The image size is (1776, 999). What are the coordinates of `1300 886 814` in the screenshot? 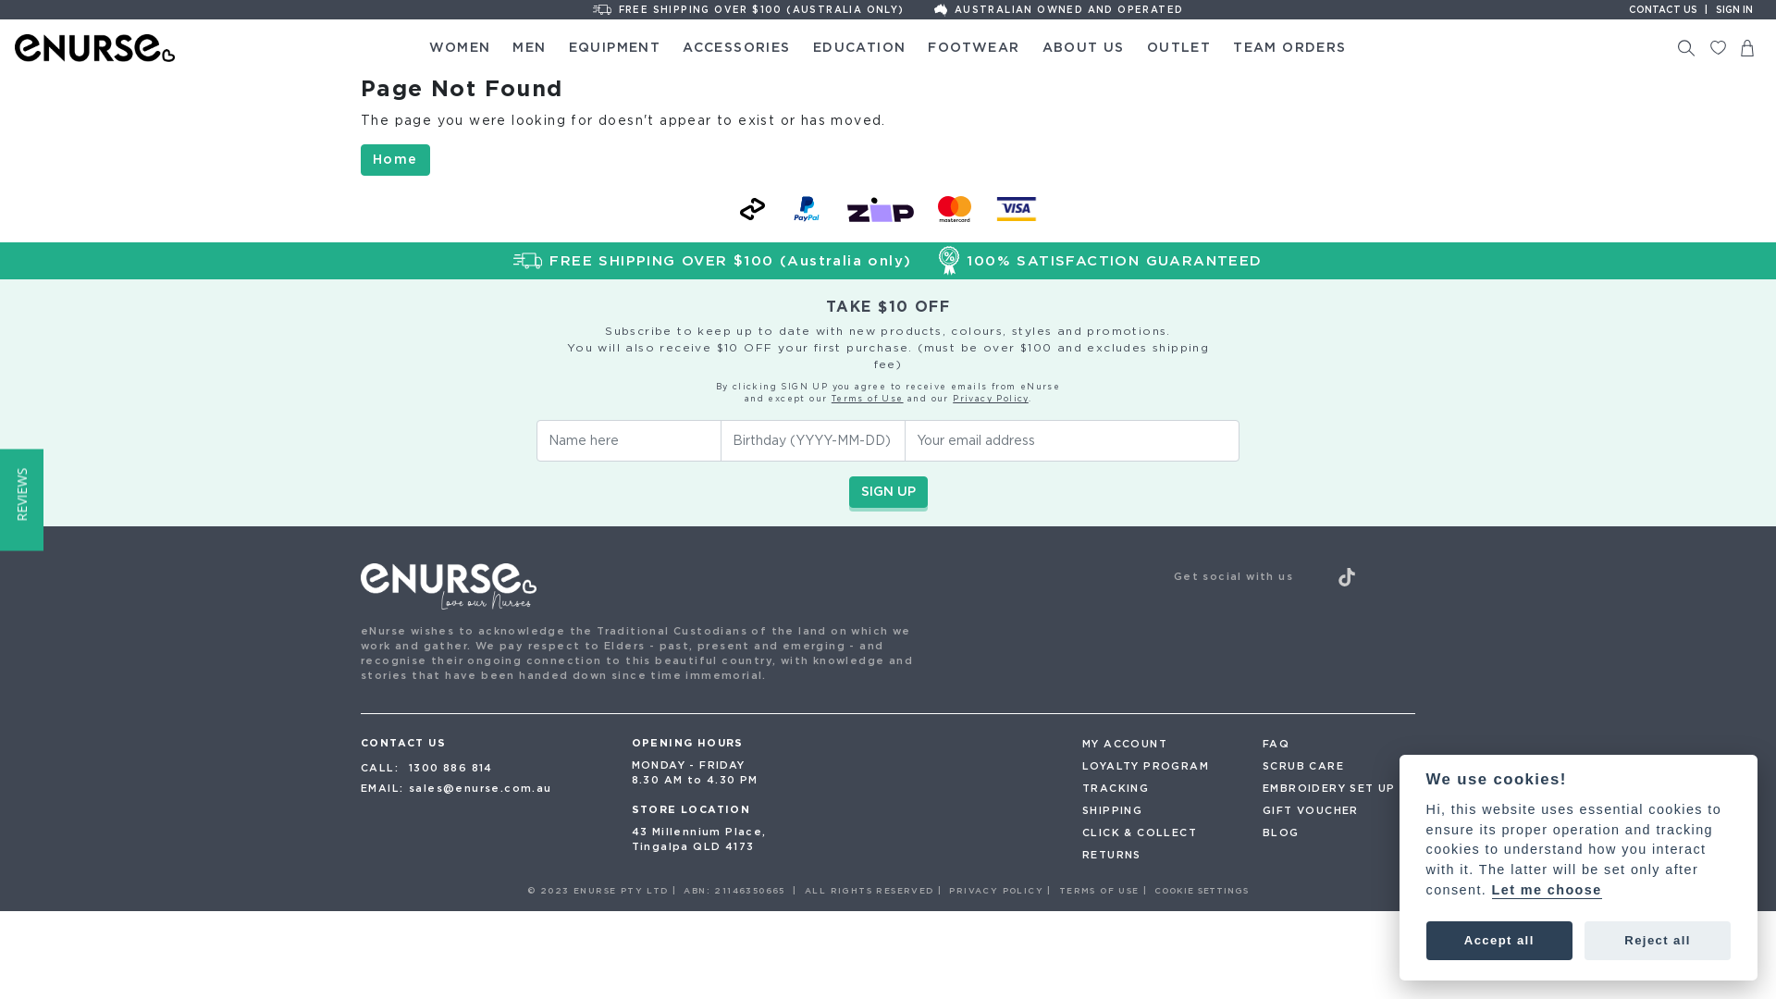 It's located at (451, 769).